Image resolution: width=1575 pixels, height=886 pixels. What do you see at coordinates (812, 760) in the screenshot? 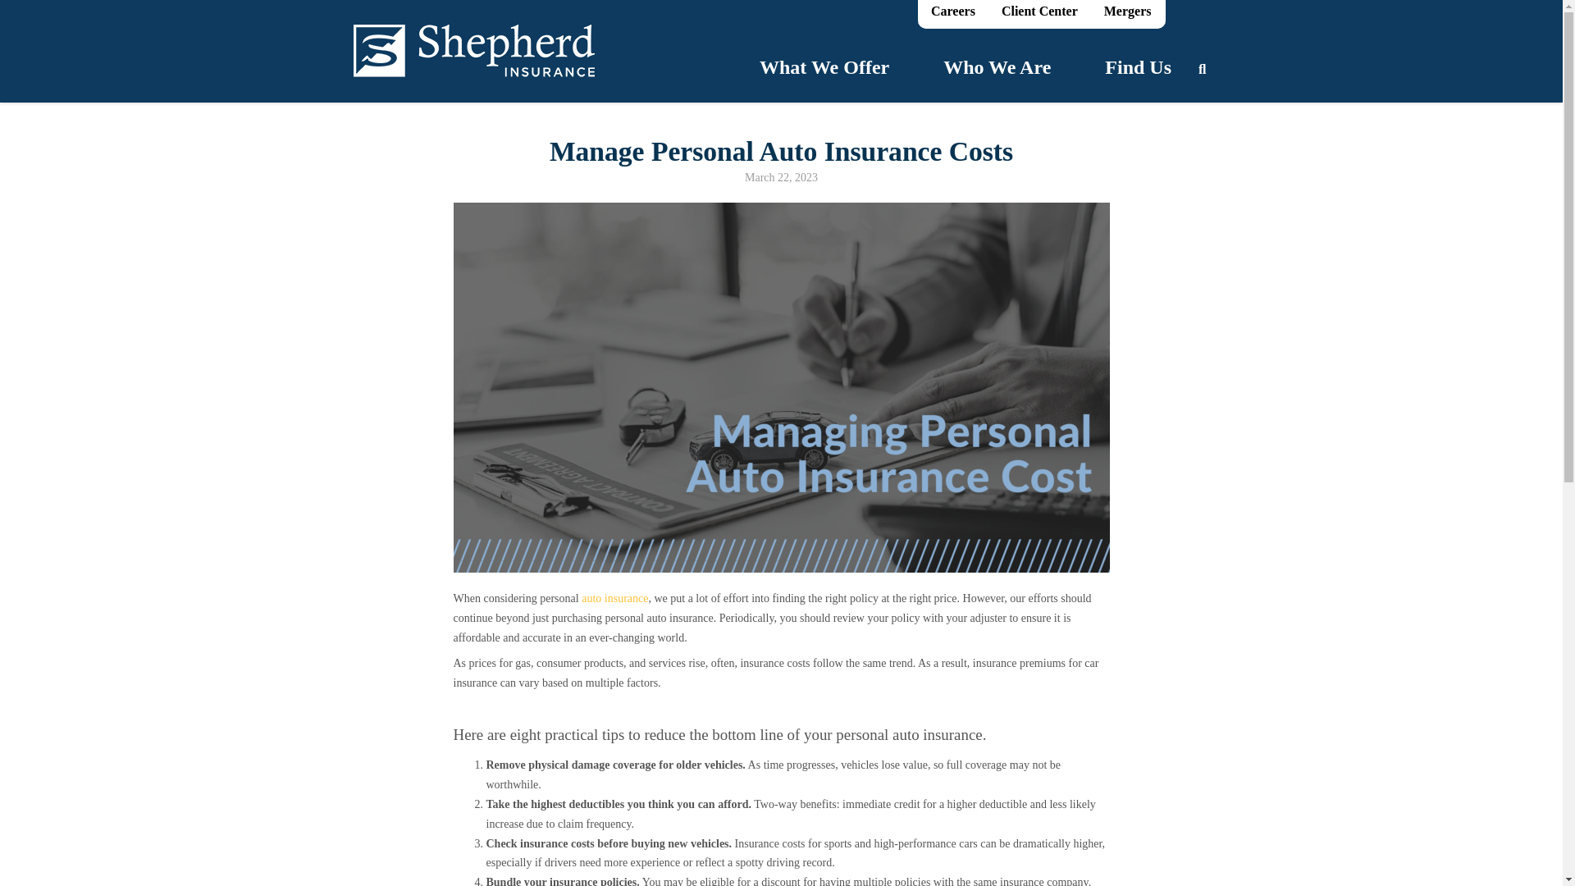
I see `Site Map` at bounding box center [812, 760].